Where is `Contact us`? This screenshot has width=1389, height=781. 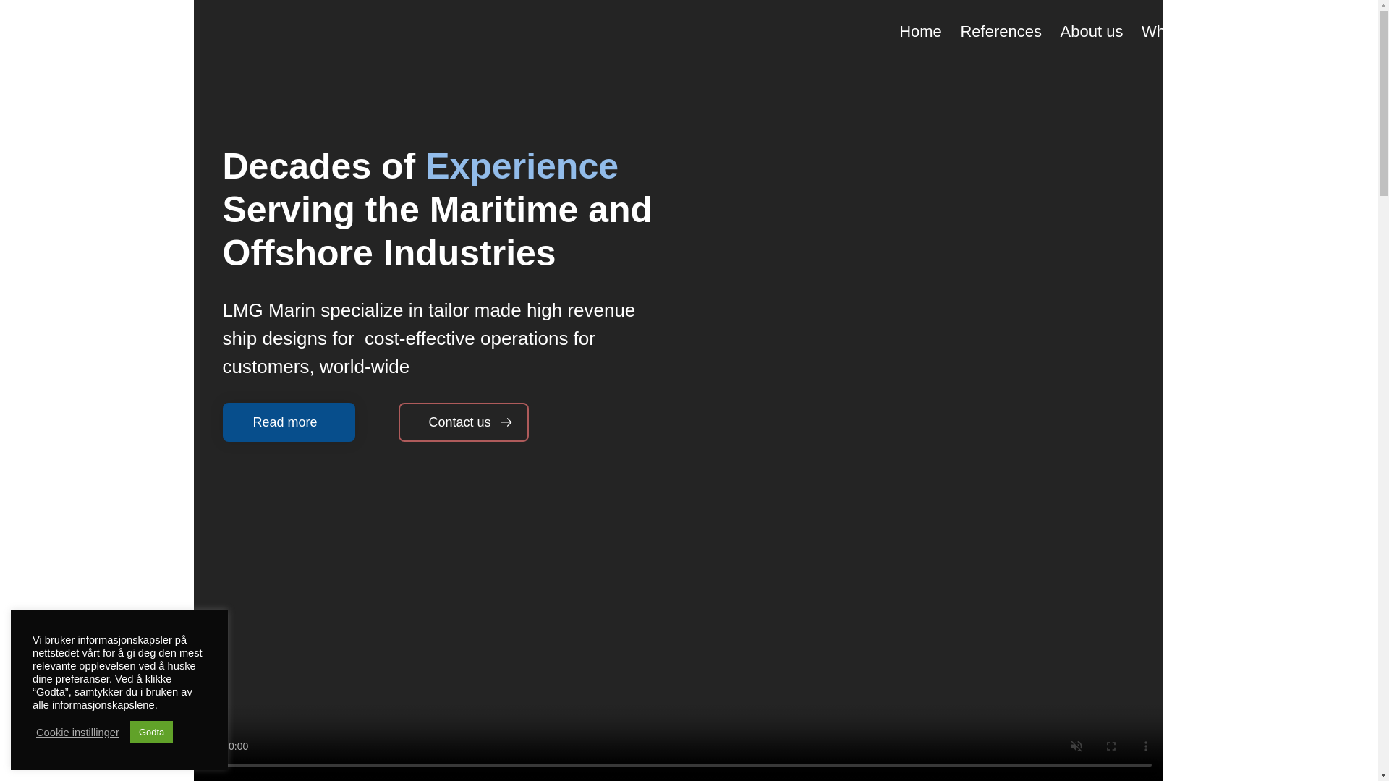
Contact us is located at coordinates (464, 422).